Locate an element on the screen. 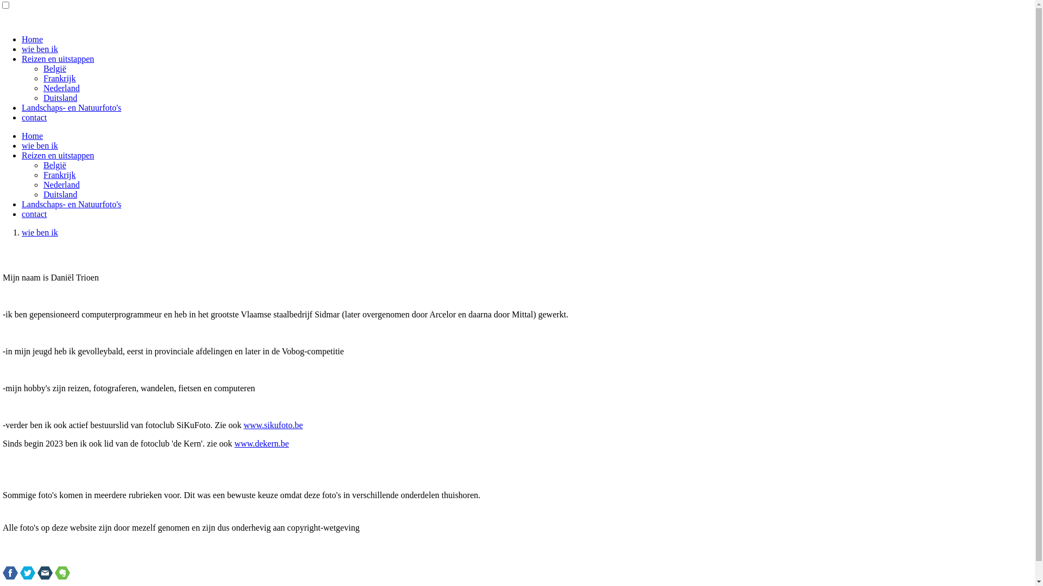 This screenshot has width=1043, height=586. www.dekern.be is located at coordinates (262, 444).